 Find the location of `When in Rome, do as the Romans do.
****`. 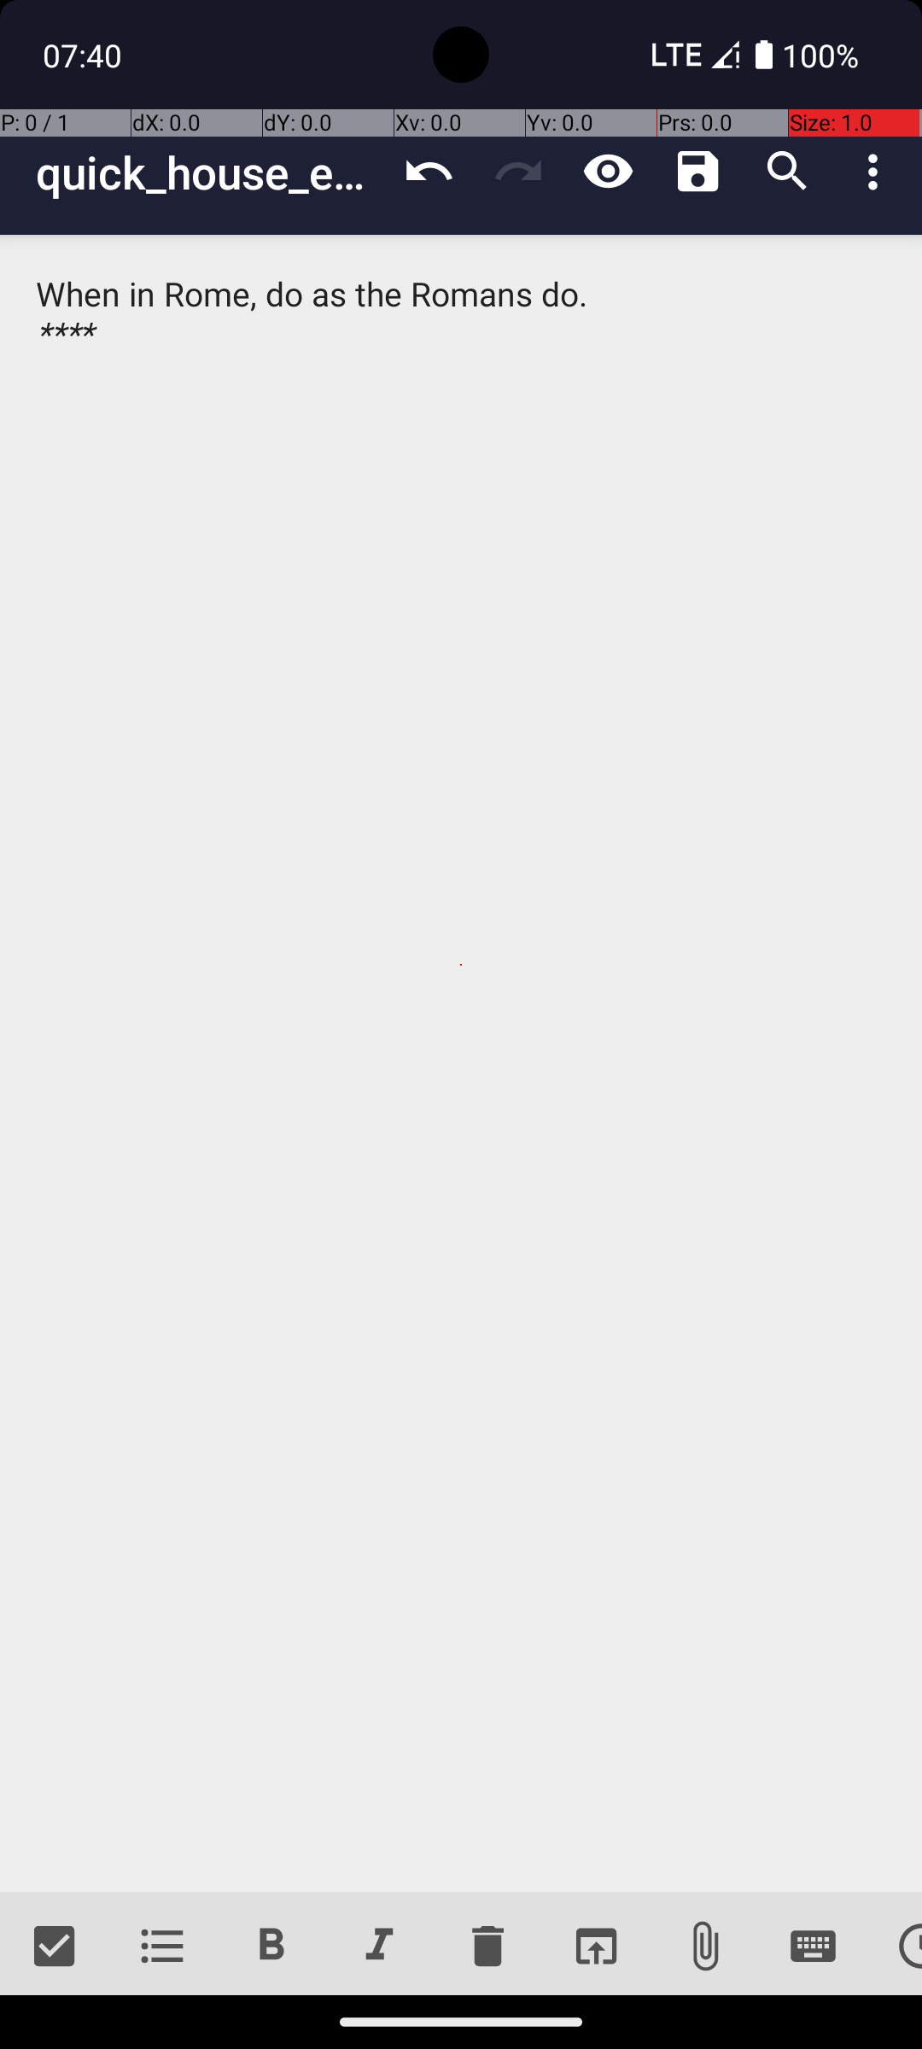

When in Rome, do as the Romans do.
**** is located at coordinates (461, 1064).